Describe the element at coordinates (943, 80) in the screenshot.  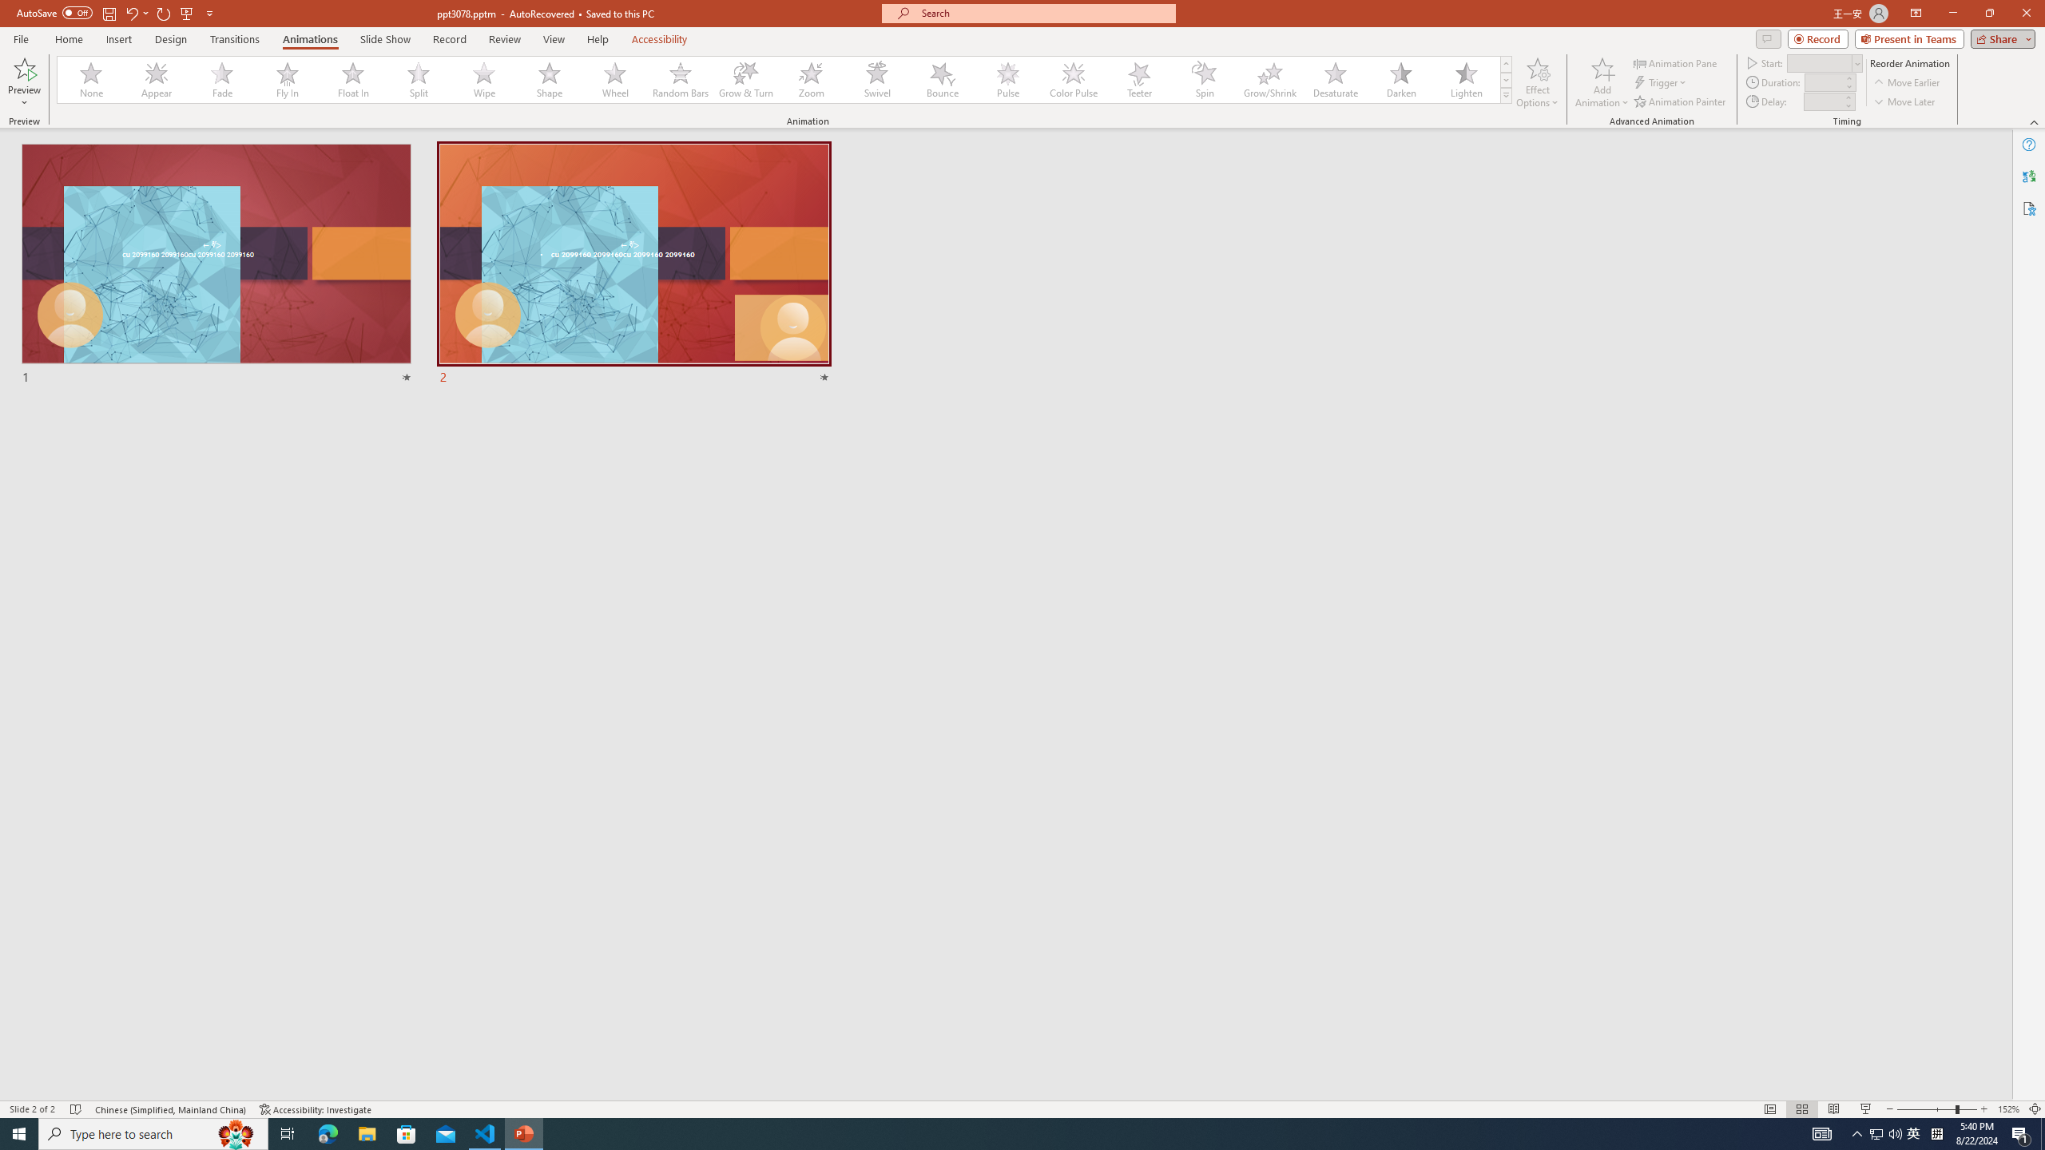
I see `Bounce` at that location.